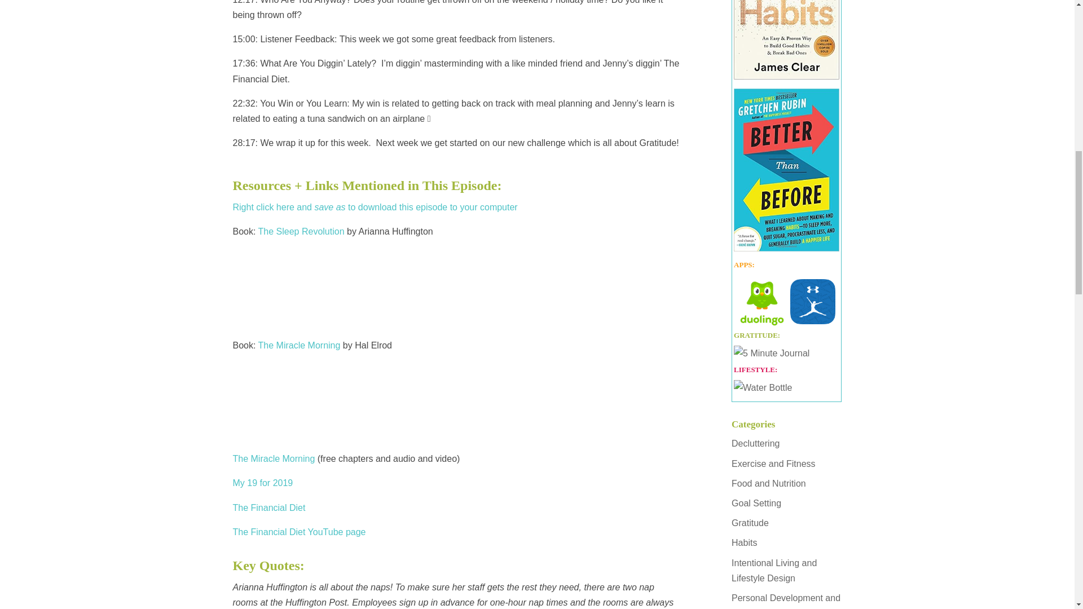  Describe the element at coordinates (262, 483) in the screenshot. I see `My 19 for 2019` at that location.